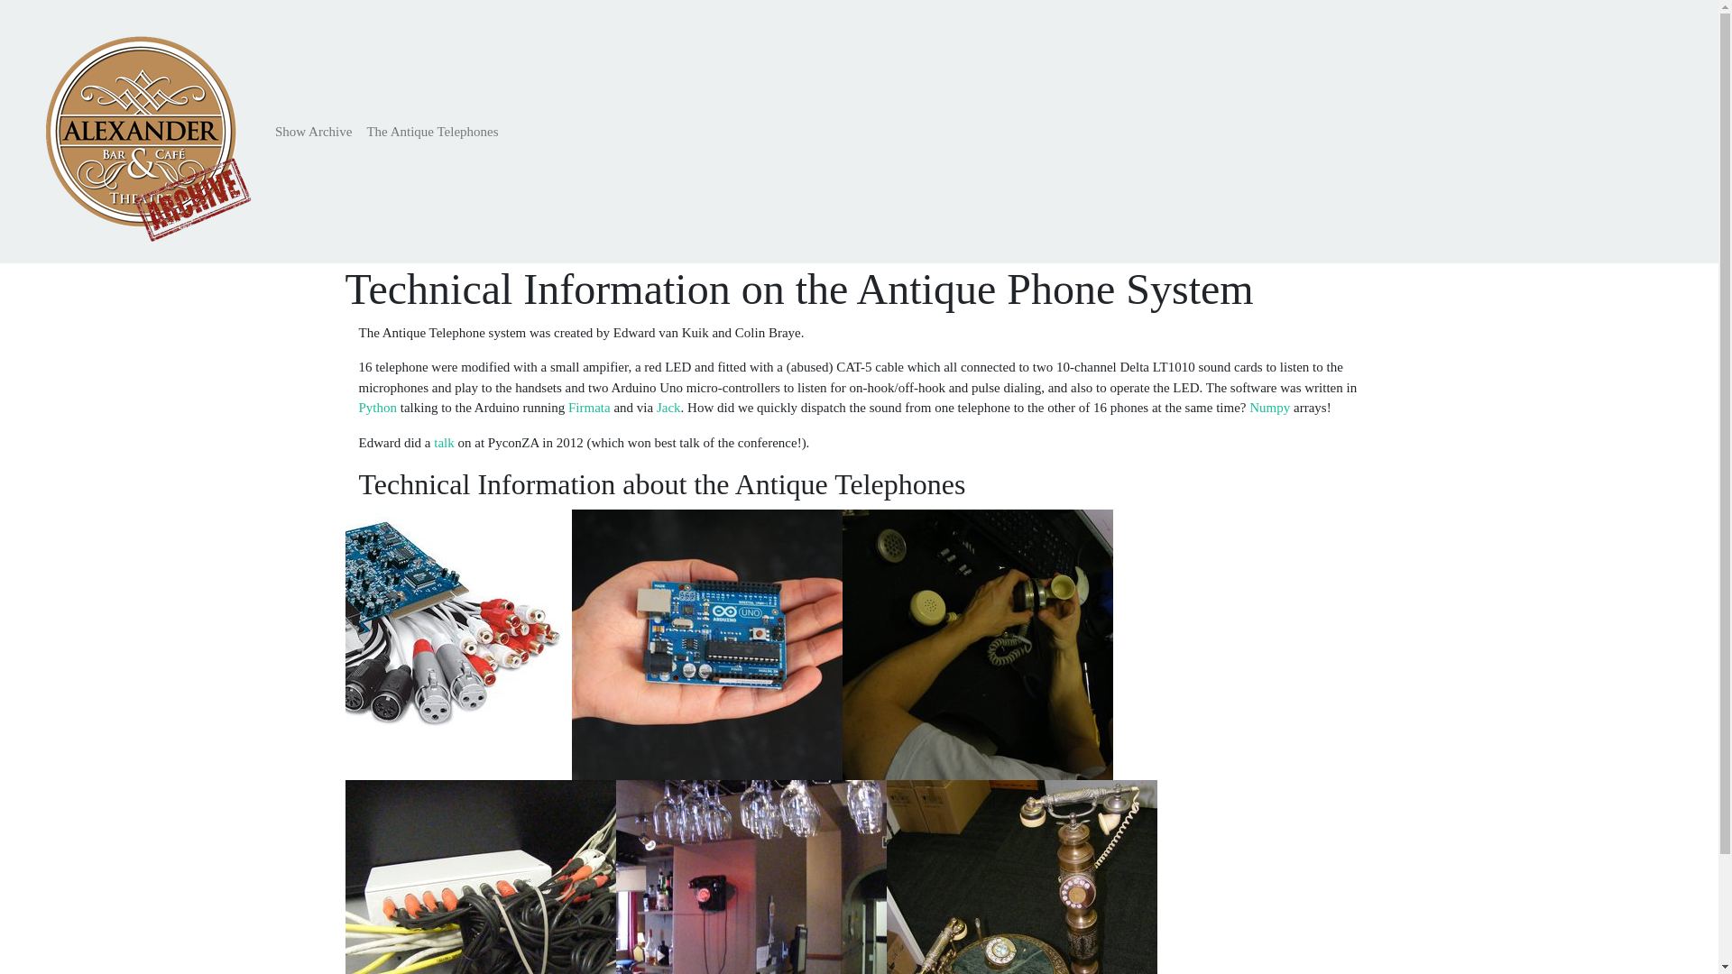 This screenshot has height=974, width=1732. Describe the element at coordinates (589, 408) in the screenshot. I see `Firmata` at that location.